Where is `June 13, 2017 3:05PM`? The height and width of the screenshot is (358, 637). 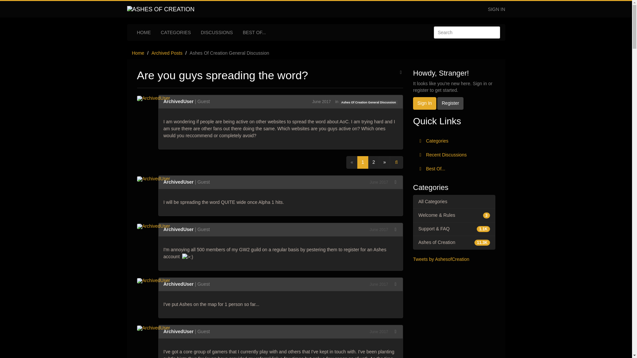
June 13, 2017 3:05PM is located at coordinates (379, 182).